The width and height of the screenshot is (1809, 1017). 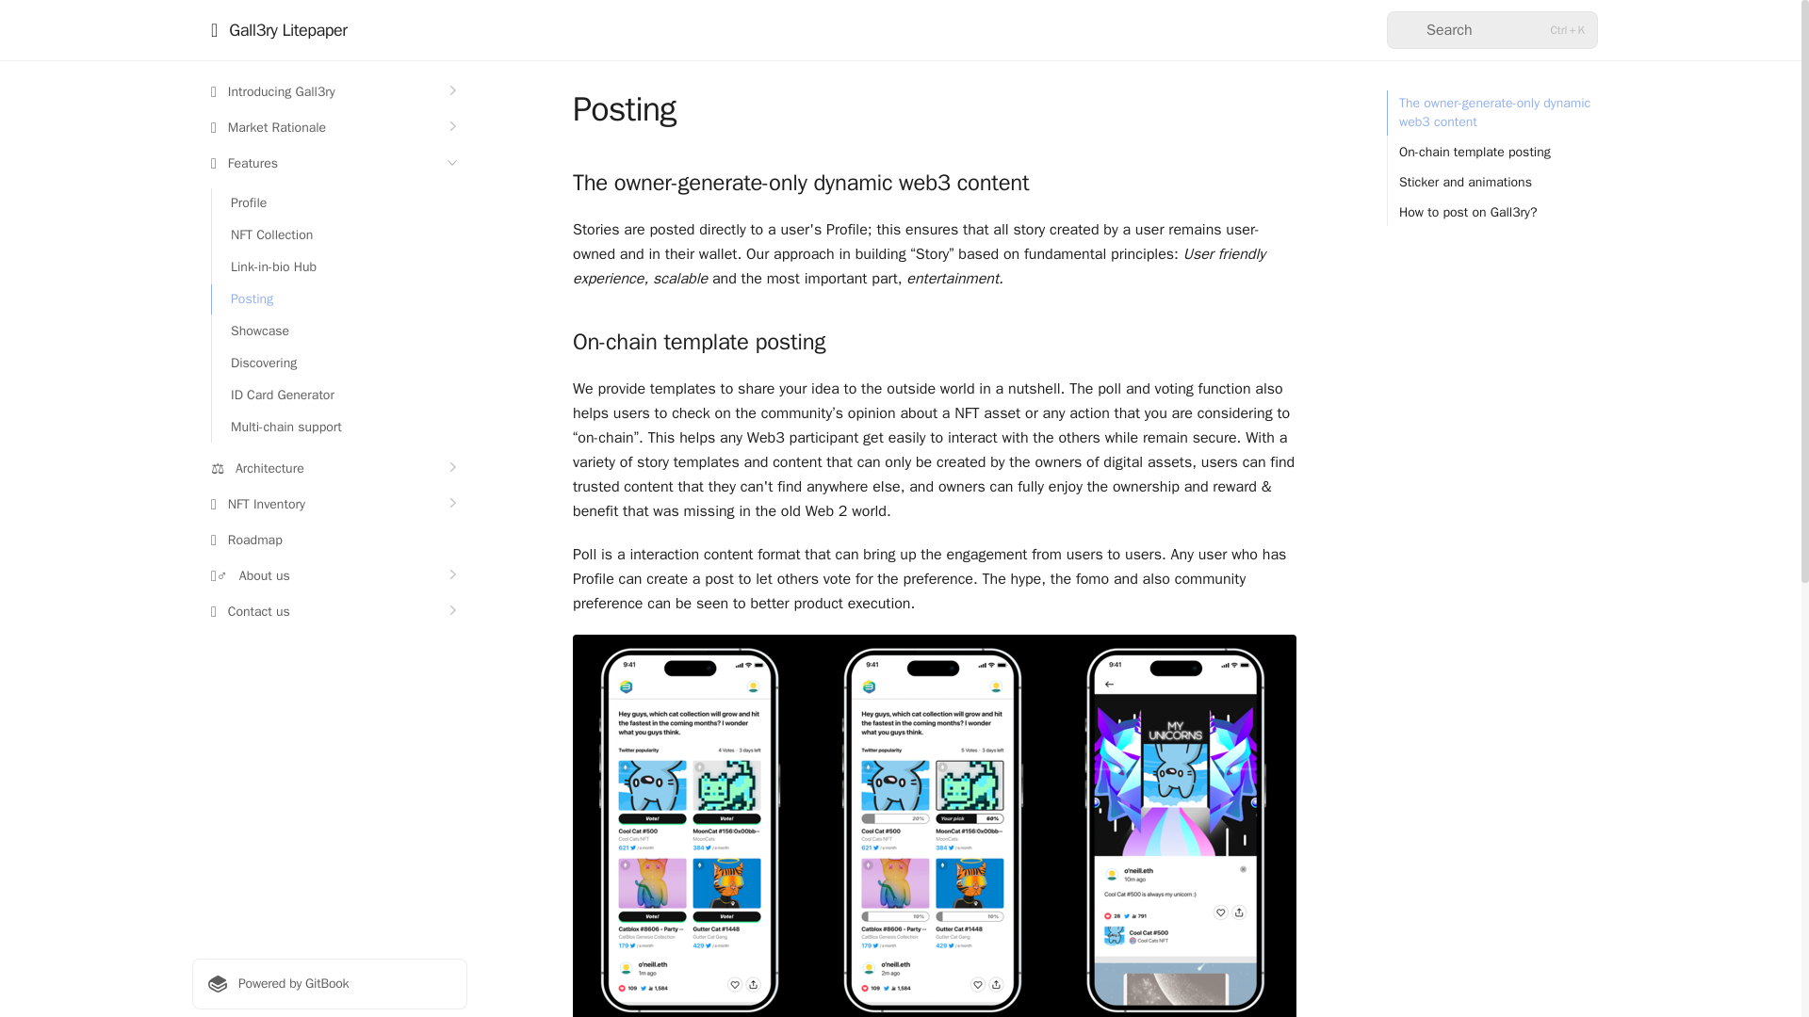 What do you see at coordinates (339, 267) in the screenshot?
I see `Link-in-bio Hub` at bounding box center [339, 267].